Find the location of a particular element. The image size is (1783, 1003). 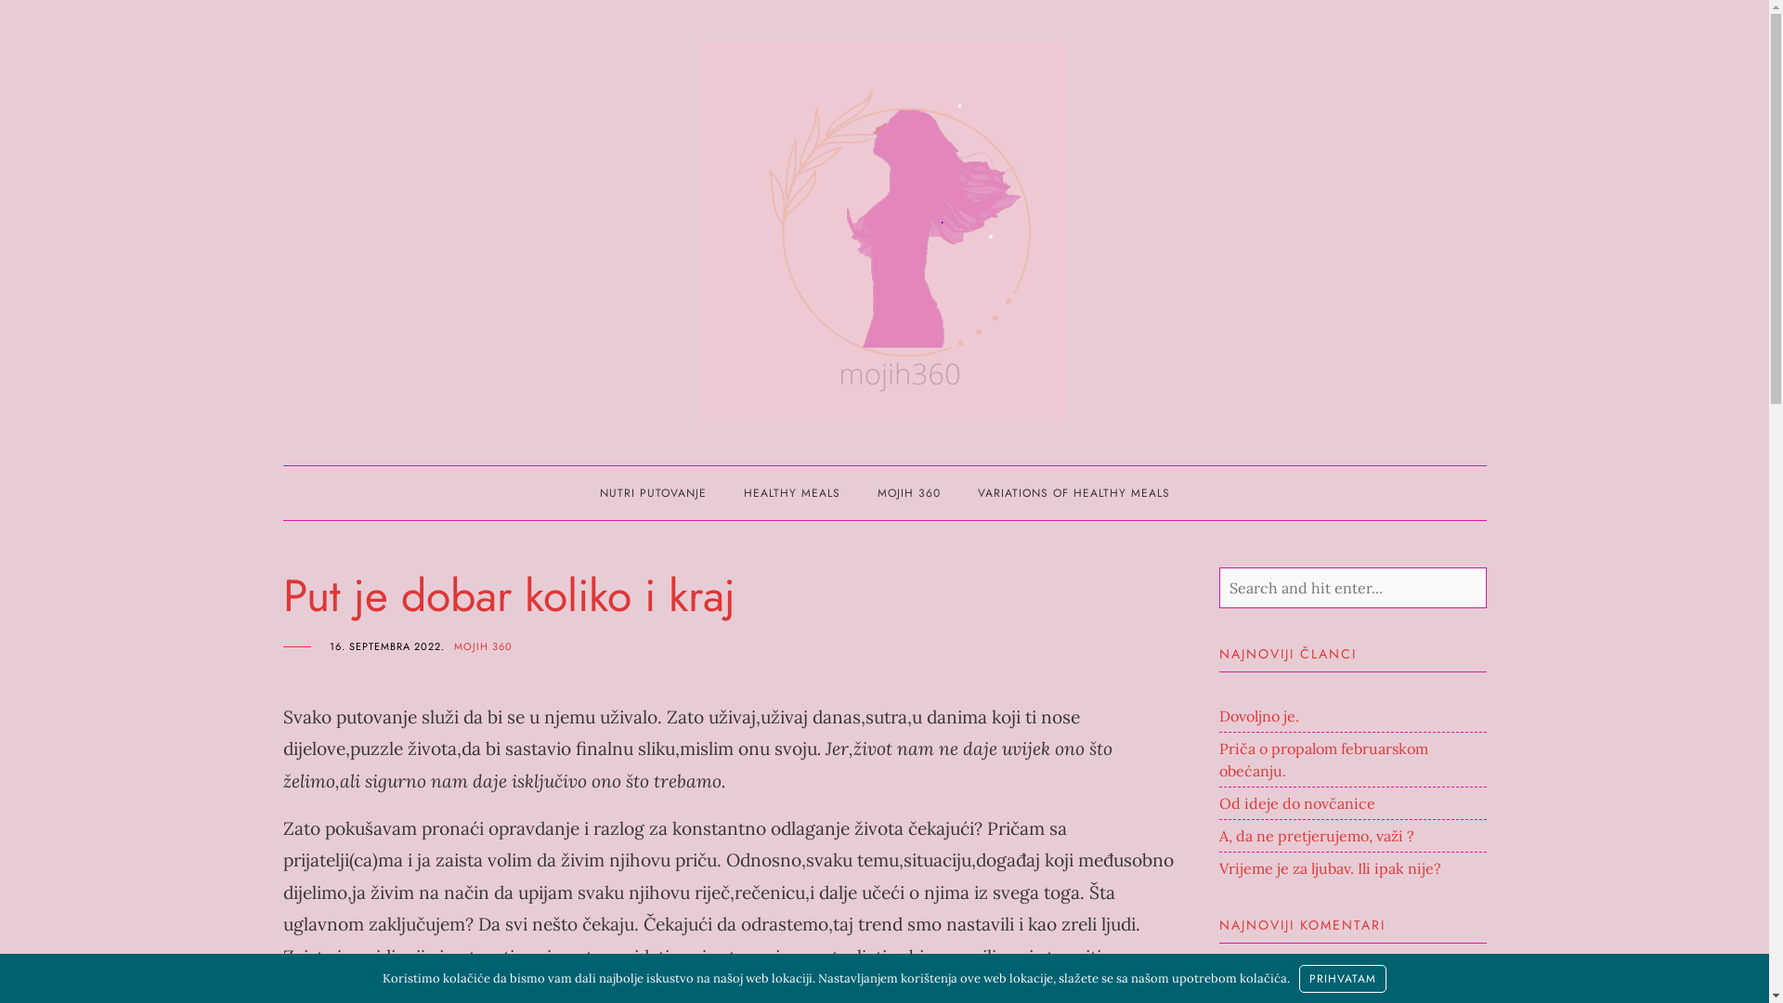

PRIHVATAM is located at coordinates (1343, 979).